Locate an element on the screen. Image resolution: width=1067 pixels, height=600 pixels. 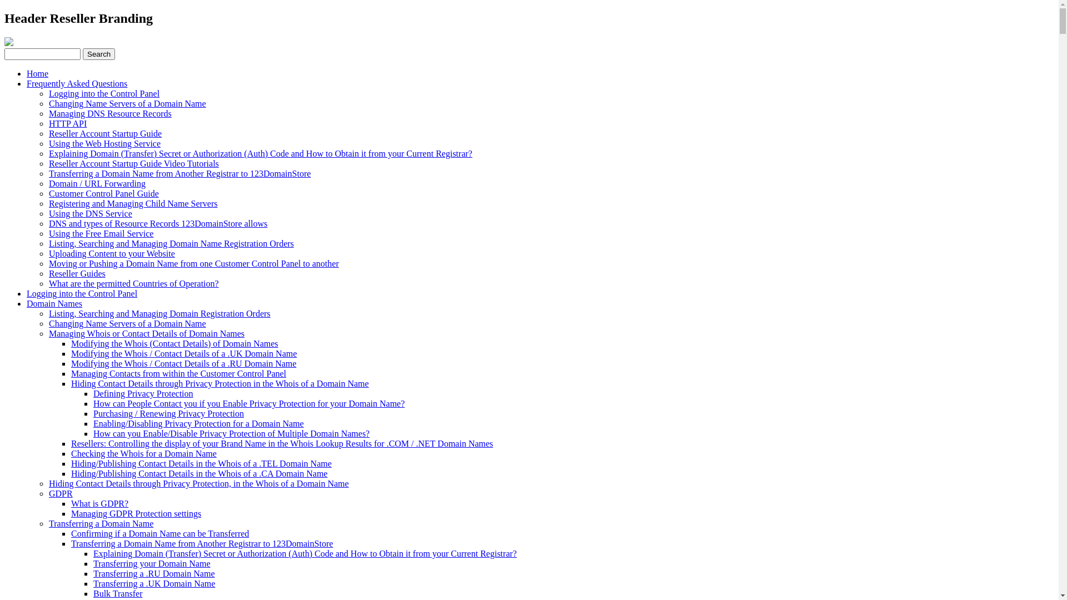
Defining Privacy Protection is located at coordinates (143, 393).